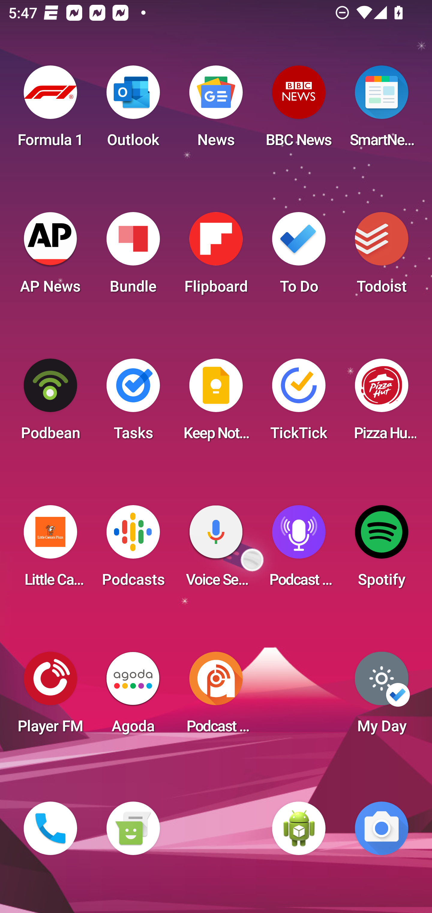 The image size is (432, 913). What do you see at coordinates (216, 403) in the screenshot?
I see `Keep Notes` at bounding box center [216, 403].